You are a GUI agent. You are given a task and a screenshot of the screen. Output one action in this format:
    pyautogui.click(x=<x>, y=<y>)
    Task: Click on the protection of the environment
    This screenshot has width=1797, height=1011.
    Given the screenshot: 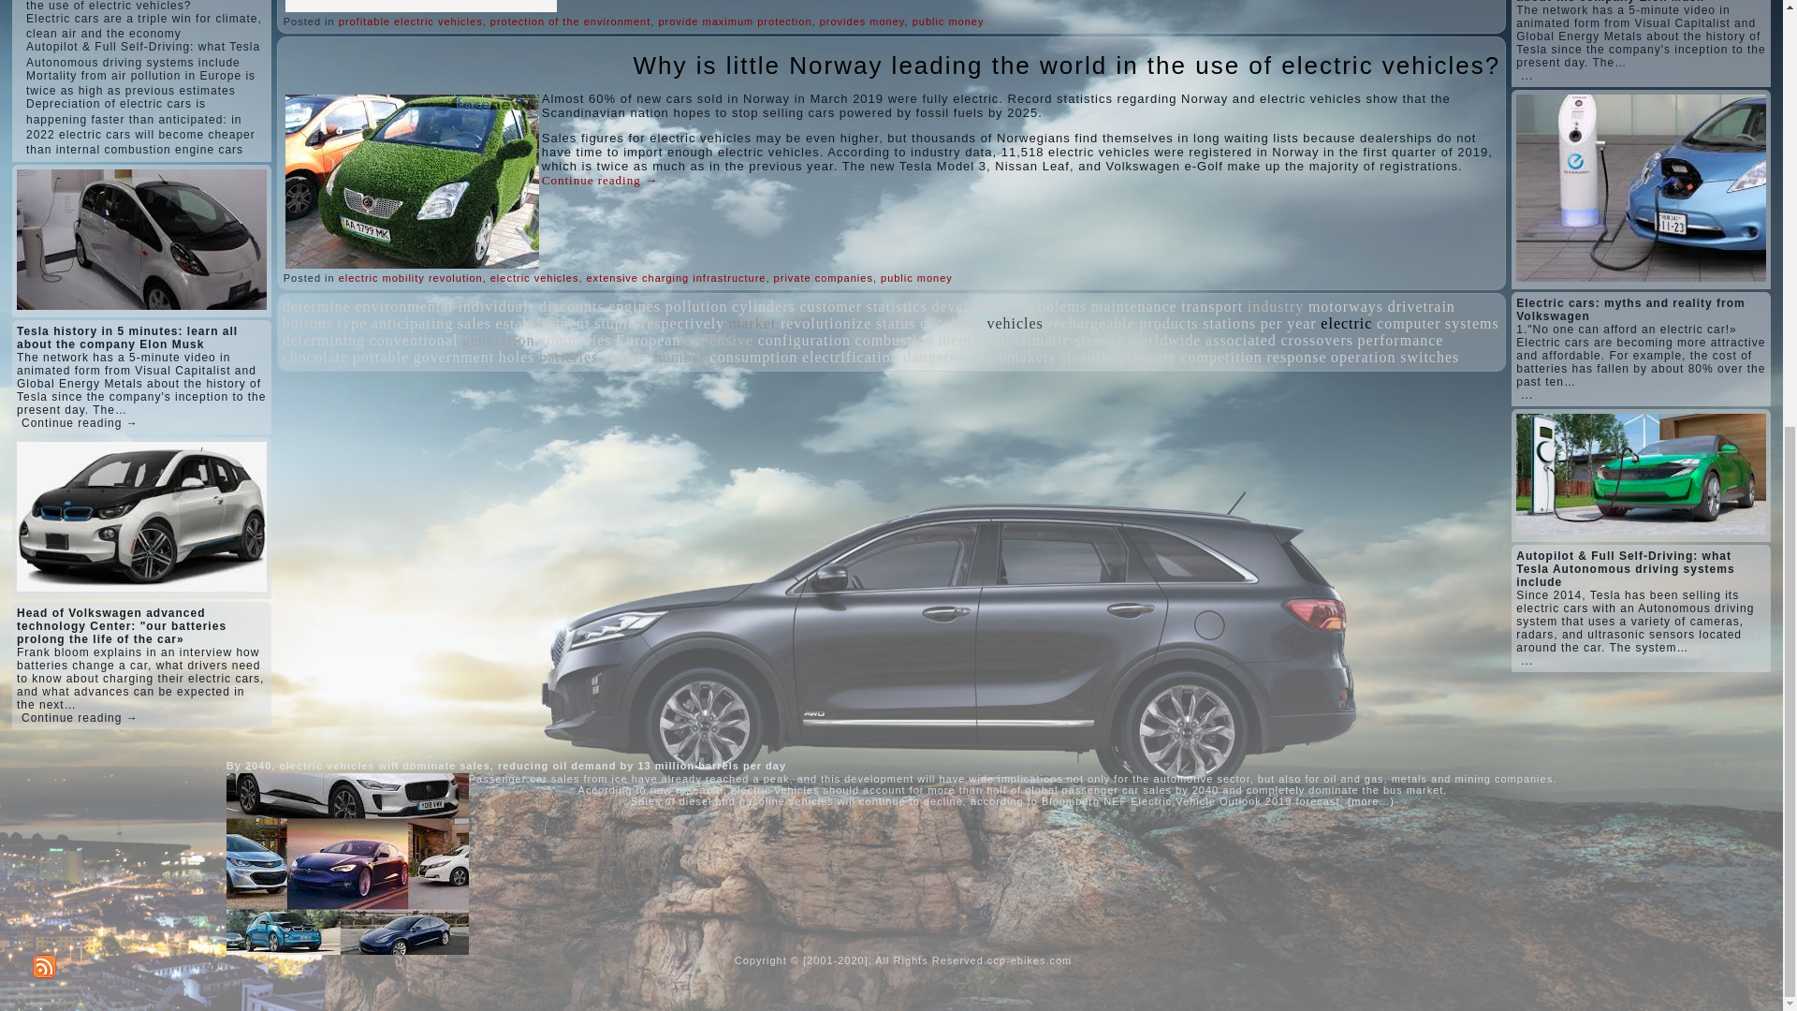 What is the action you would take?
    pyautogui.click(x=571, y=22)
    